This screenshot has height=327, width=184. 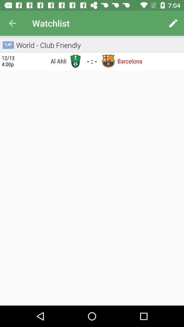 I want to click on choose item next to the al ahli icon, so click(x=75, y=61).